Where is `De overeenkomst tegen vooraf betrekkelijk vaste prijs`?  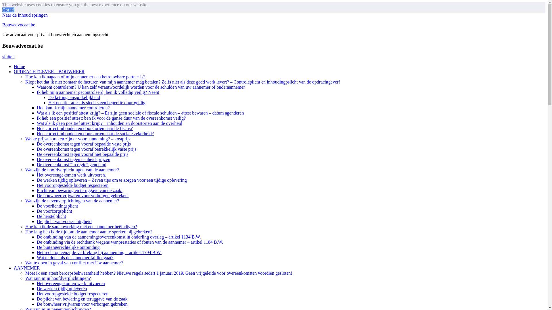 De overeenkomst tegen vooraf betrekkelijk vaste prijs is located at coordinates (87, 149).